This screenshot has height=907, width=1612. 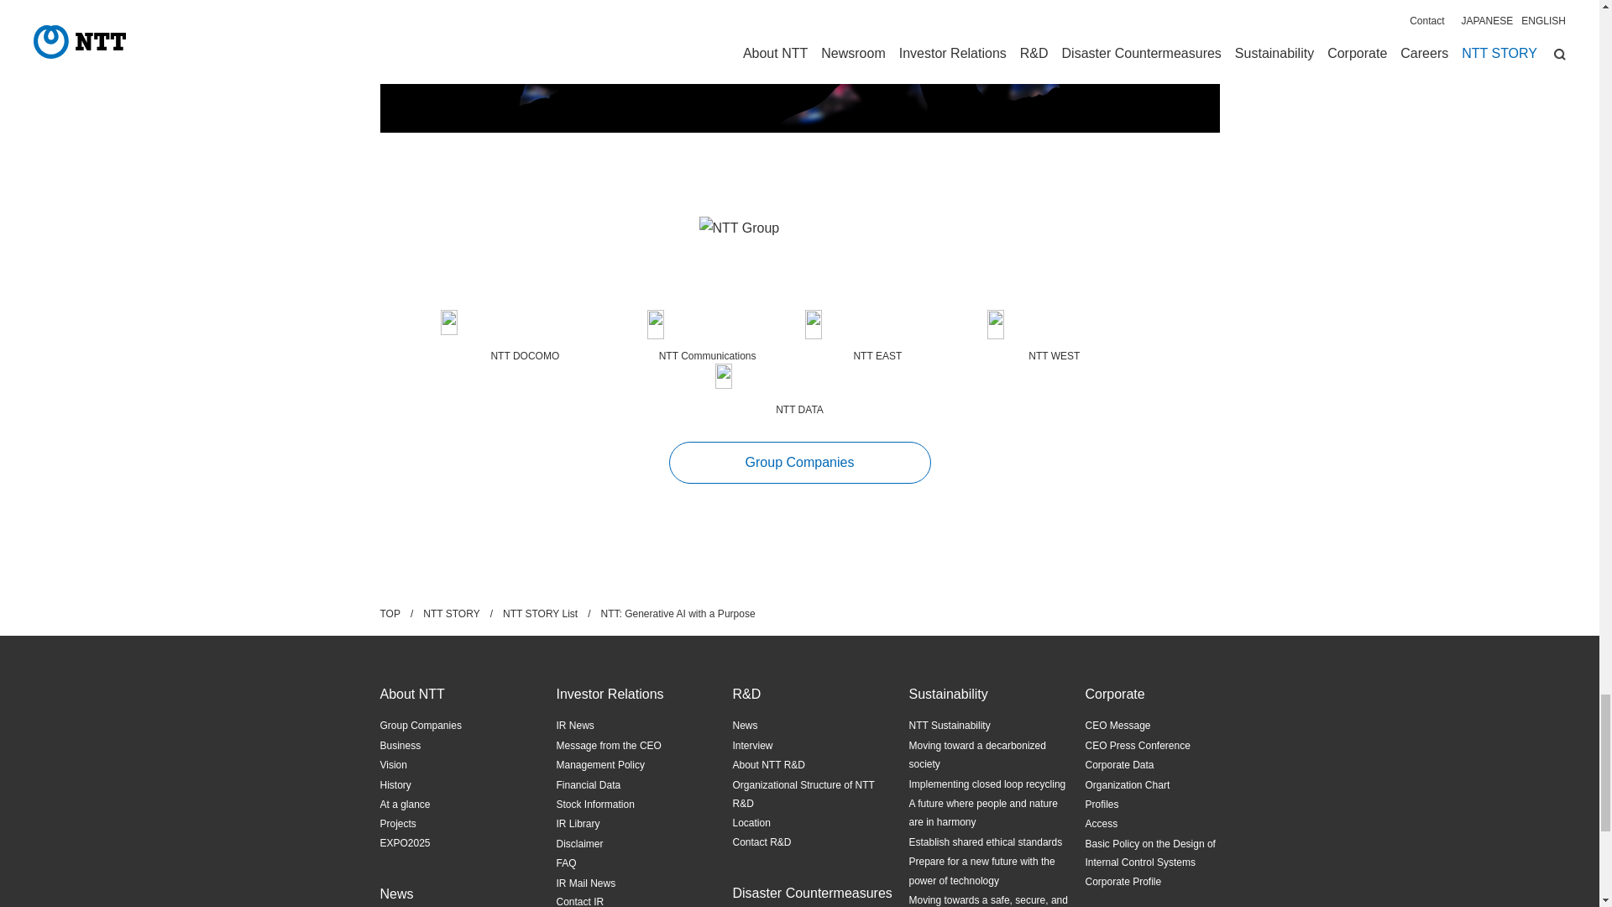 I want to click on NTT DOCOMO, so click(x=524, y=337).